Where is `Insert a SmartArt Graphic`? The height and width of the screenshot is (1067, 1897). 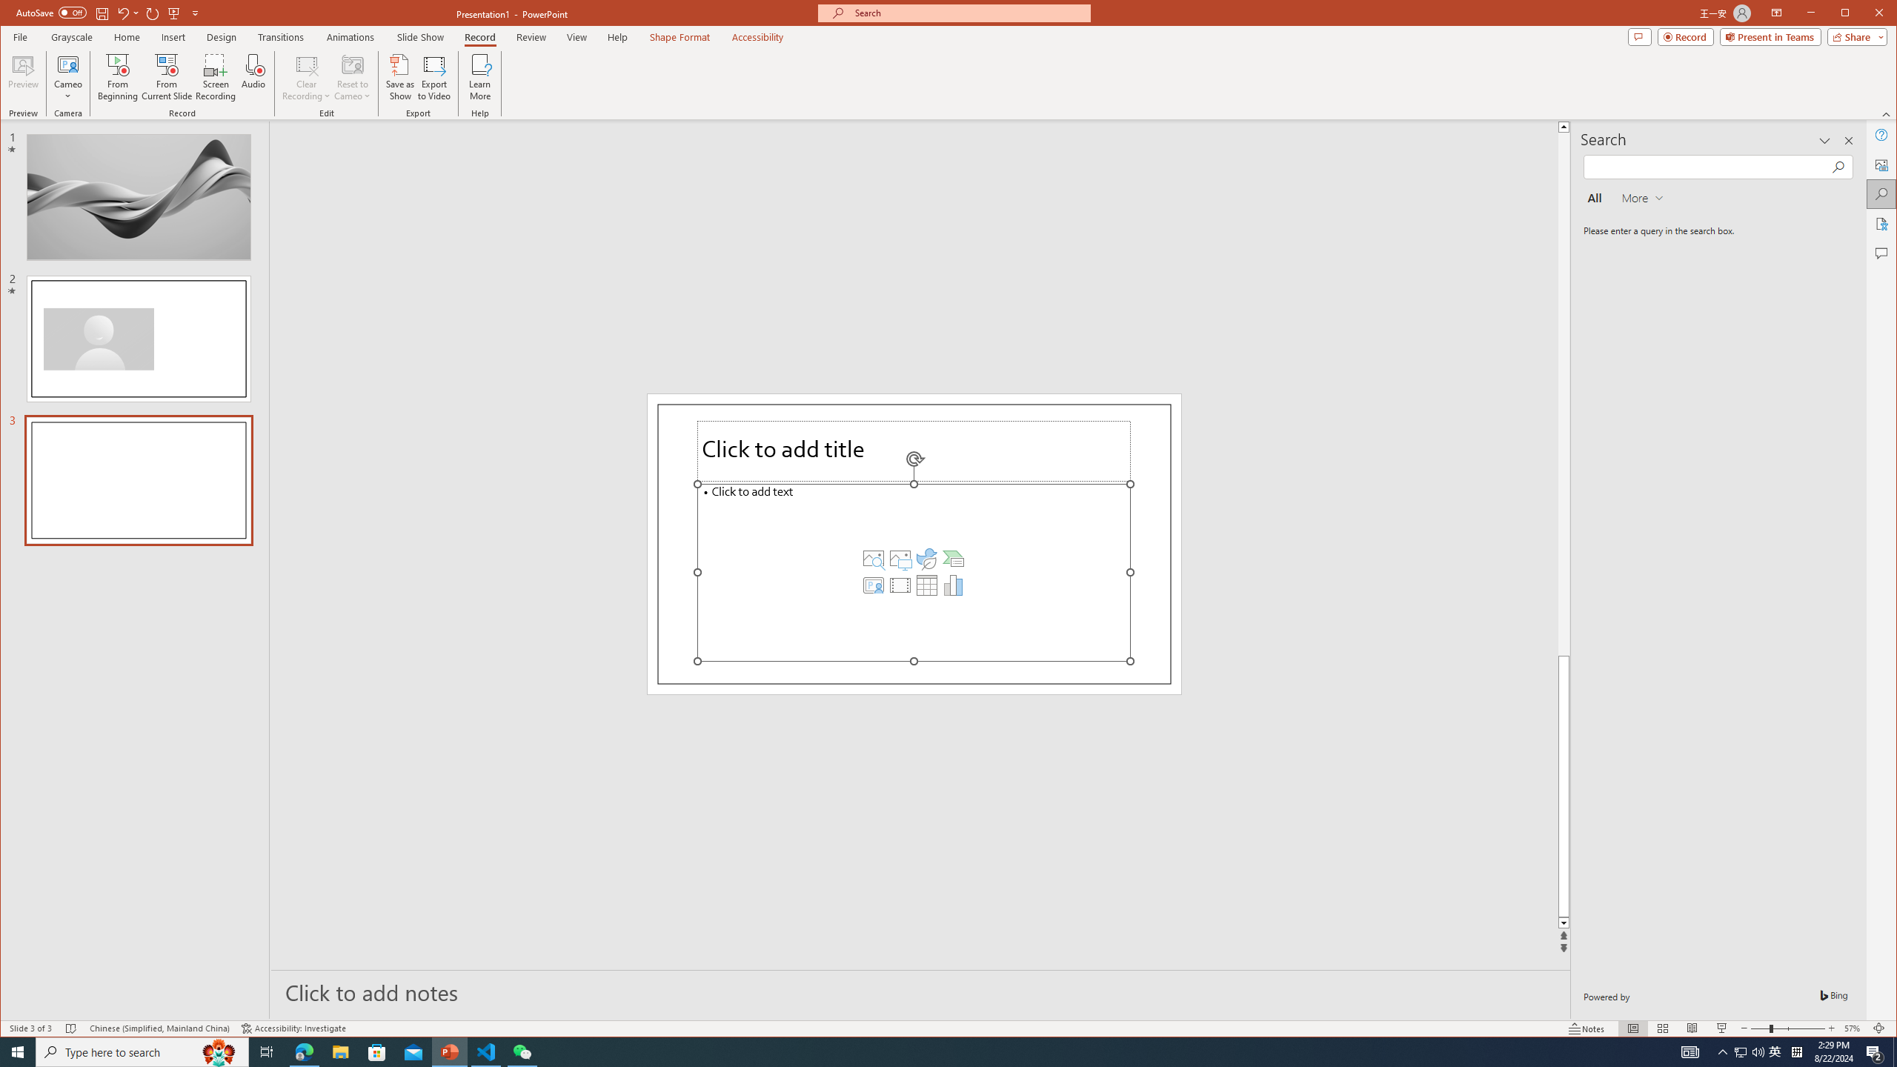 Insert a SmartArt Graphic is located at coordinates (953, 559).